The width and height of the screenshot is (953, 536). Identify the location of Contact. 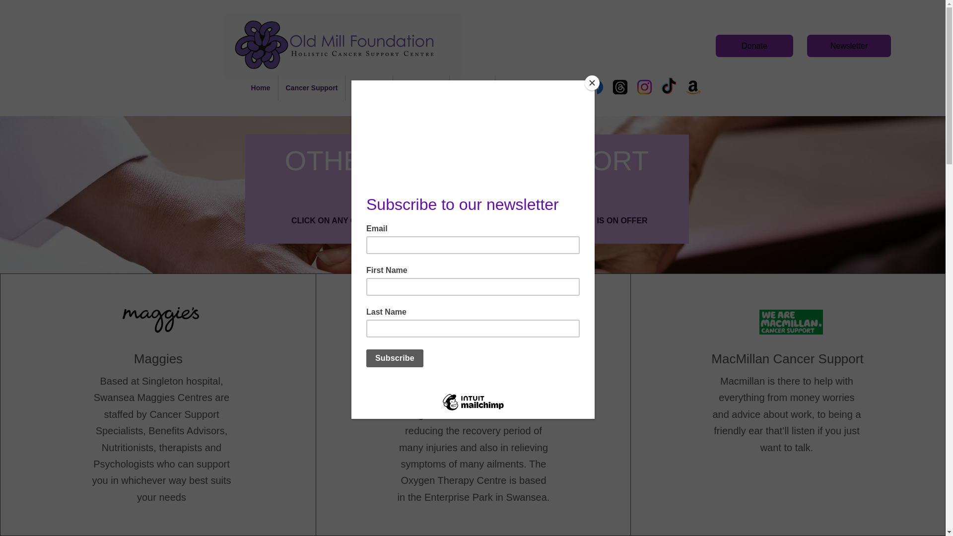
(515, 88).